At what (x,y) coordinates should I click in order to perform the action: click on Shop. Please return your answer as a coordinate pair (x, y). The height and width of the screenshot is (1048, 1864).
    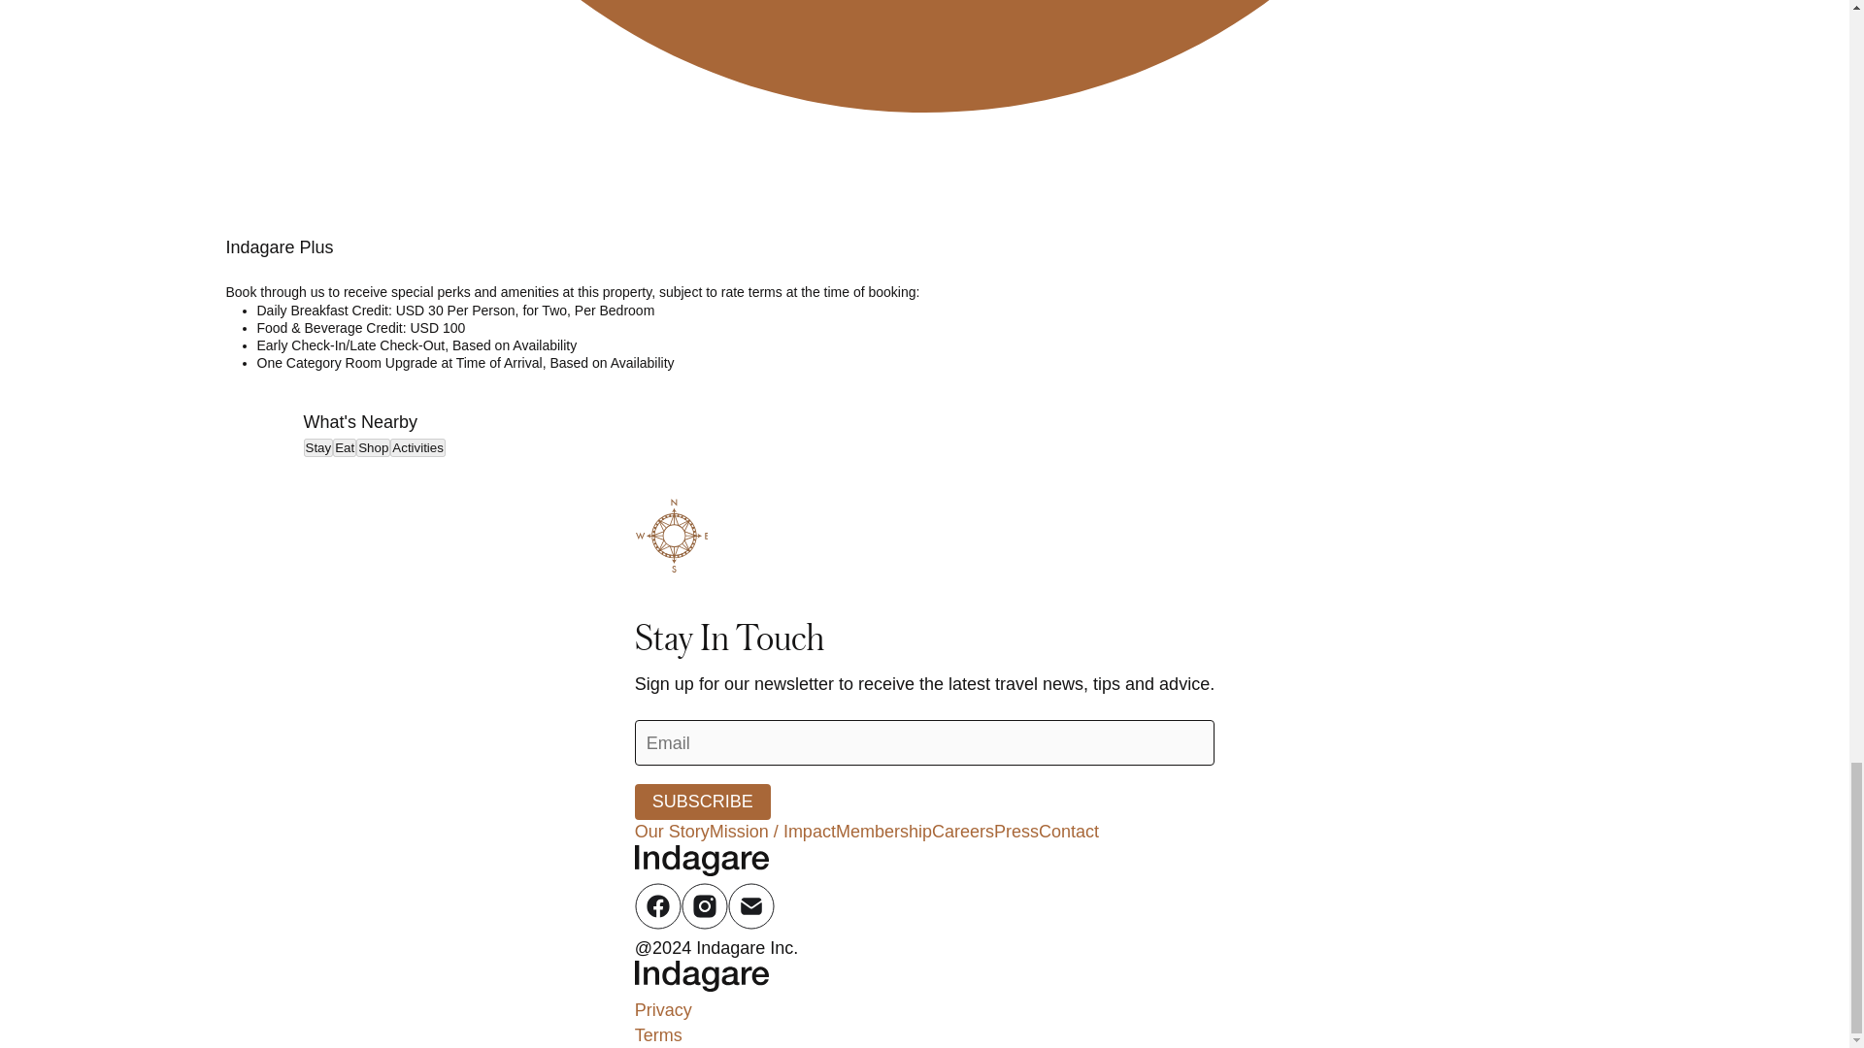
    Looking at the image, I should click on (373, 447).